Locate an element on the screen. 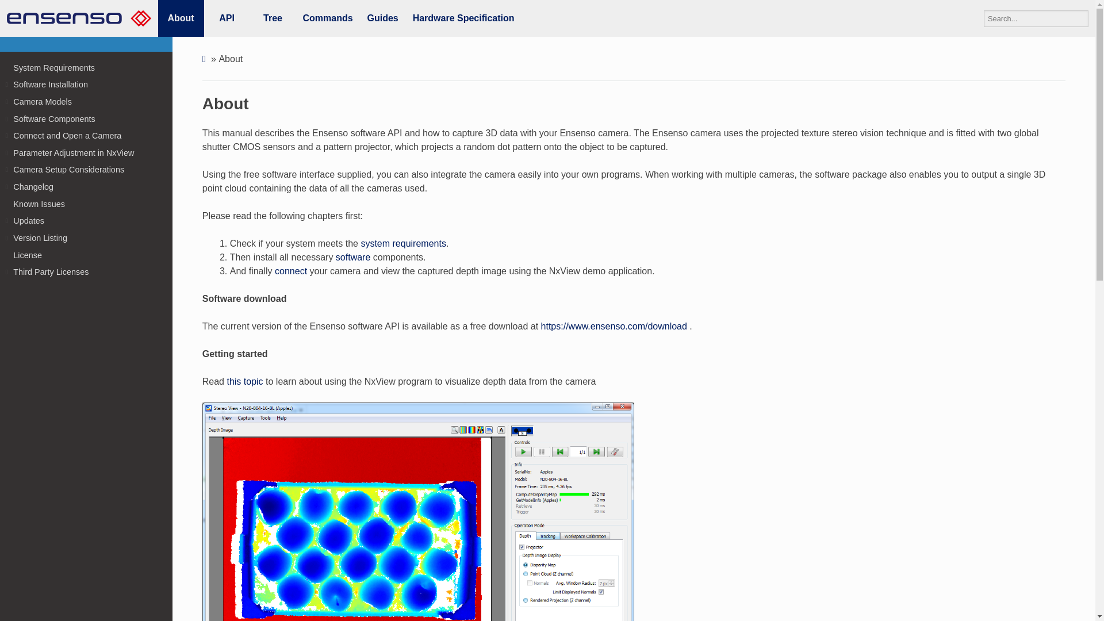 This screenshot has height=621, width=1104. Software Installation is located at coordinates (86, 84).